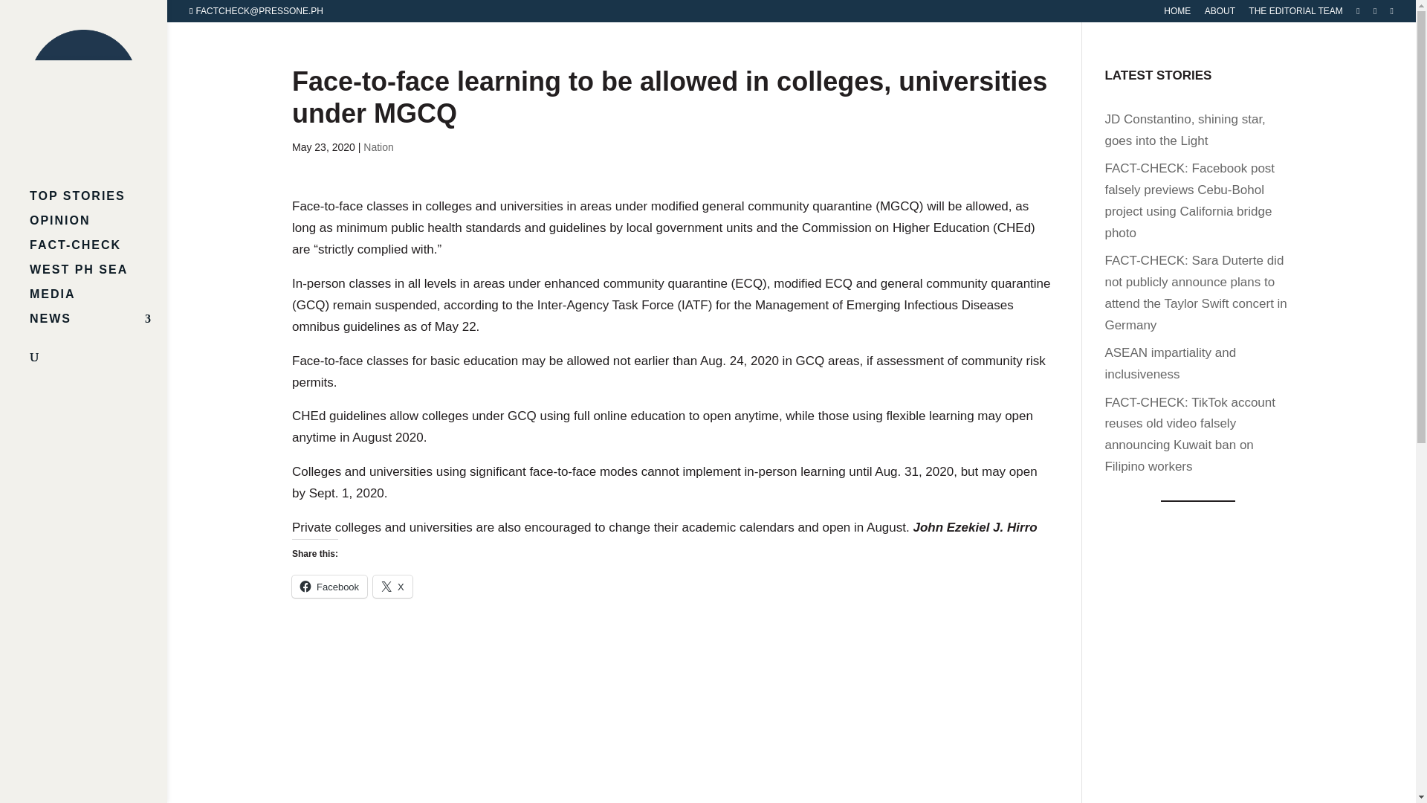  What do you see at coordinates (1295, 14) in the screenshot?
I see `THE EDITORIAL TEAM` at bounding box center [1295, 14].